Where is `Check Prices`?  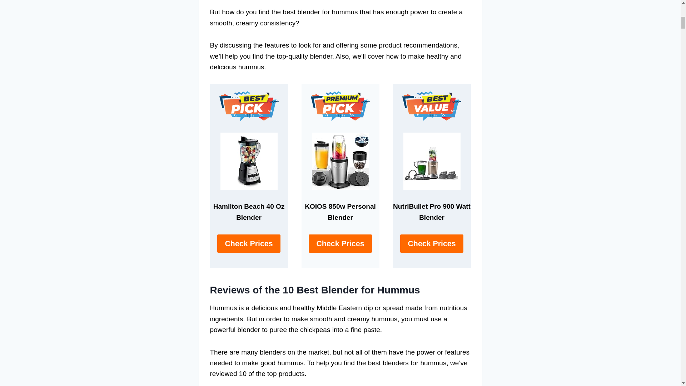 Check Prices is located at coordinates (340, 243).